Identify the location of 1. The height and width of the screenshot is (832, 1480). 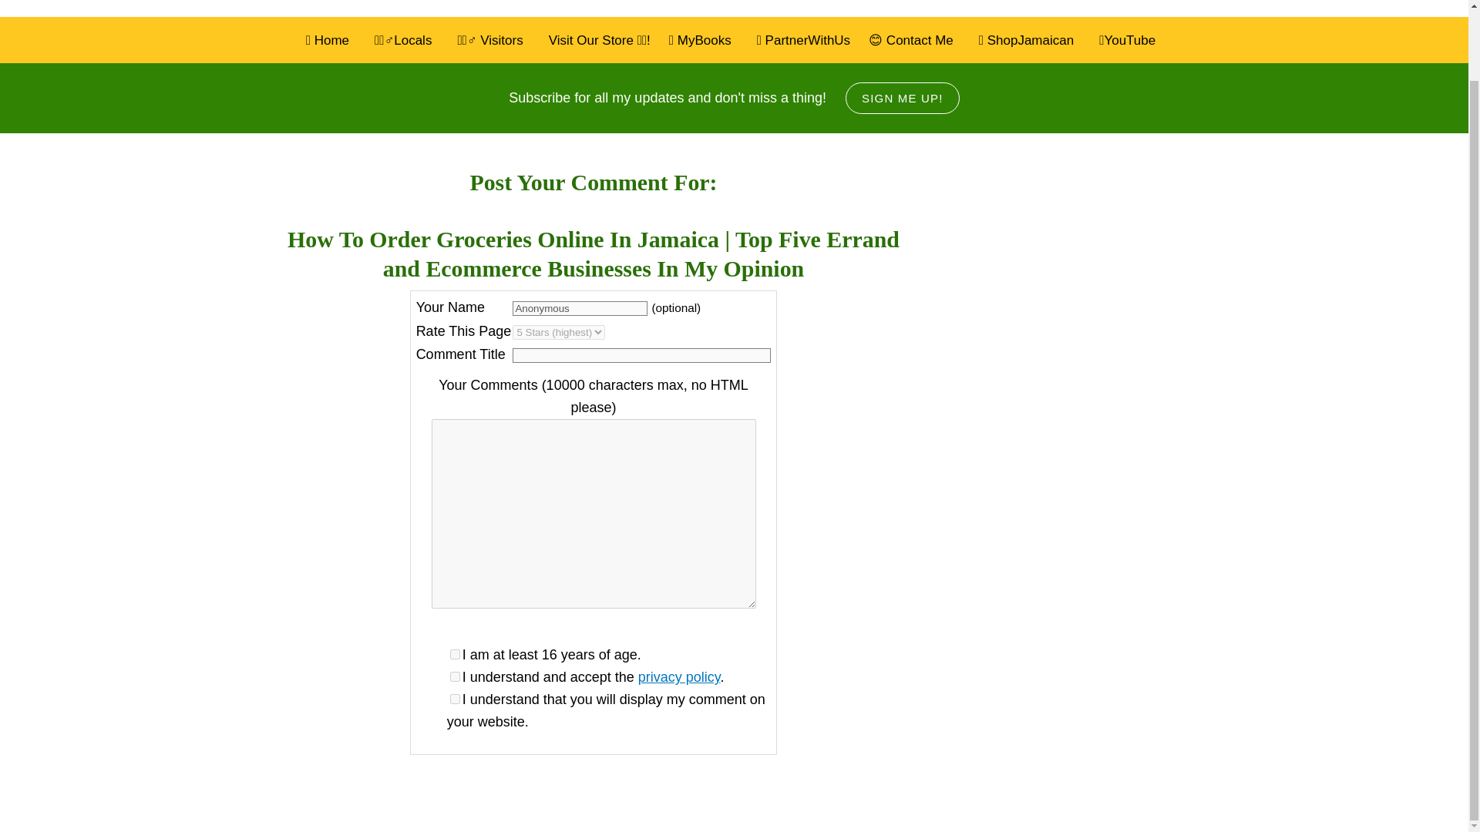
(455, 655).